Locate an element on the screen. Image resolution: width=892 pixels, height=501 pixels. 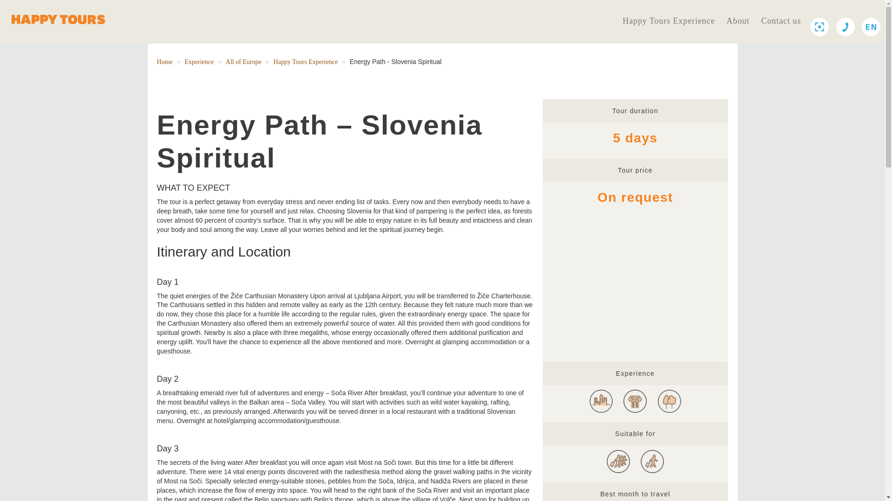
Contact us is located at coordinates (780, 21).